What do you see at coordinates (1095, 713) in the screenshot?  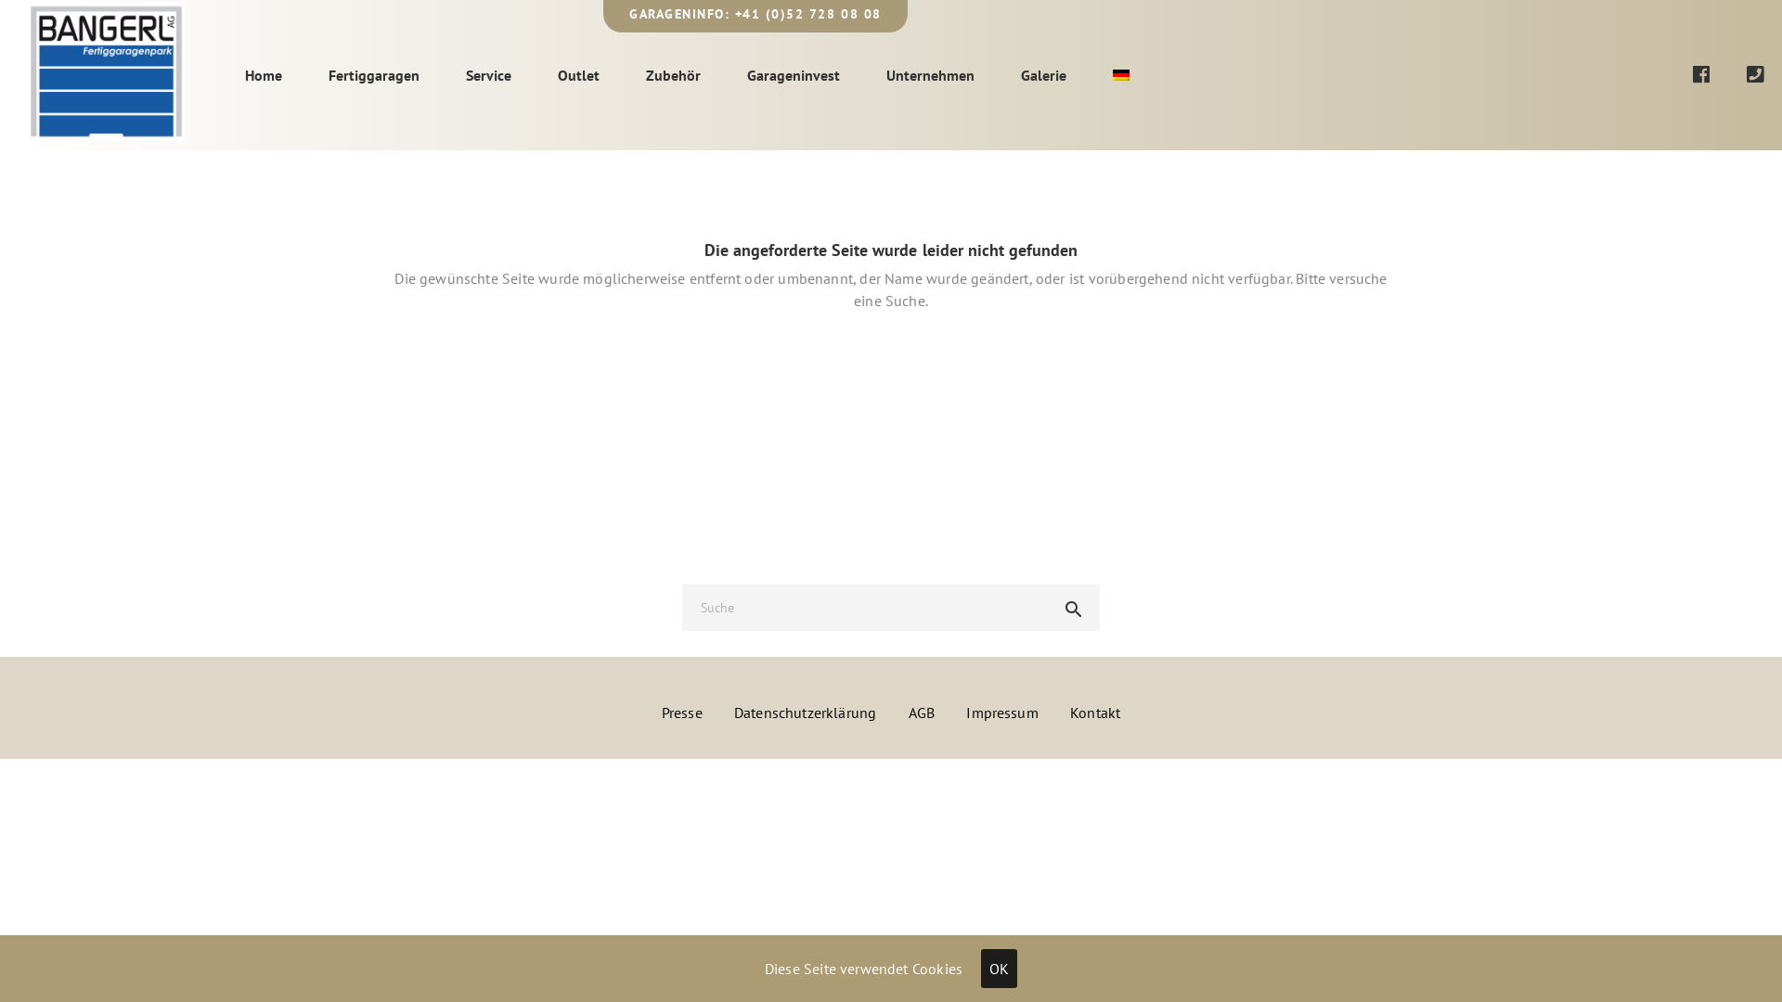 I see `Kontakt` at bounding box center [1095, 713].